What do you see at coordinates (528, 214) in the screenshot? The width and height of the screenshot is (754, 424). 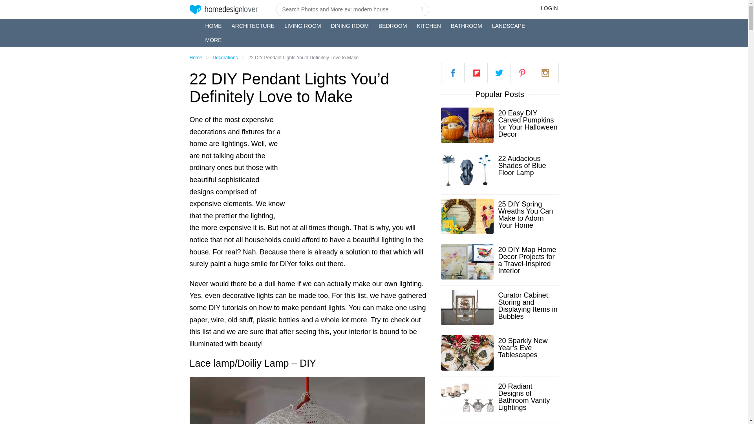 I see `25 DIY Spring Wreaths You Can Make to Adorn Your Home` at bounding box center [528, 214].